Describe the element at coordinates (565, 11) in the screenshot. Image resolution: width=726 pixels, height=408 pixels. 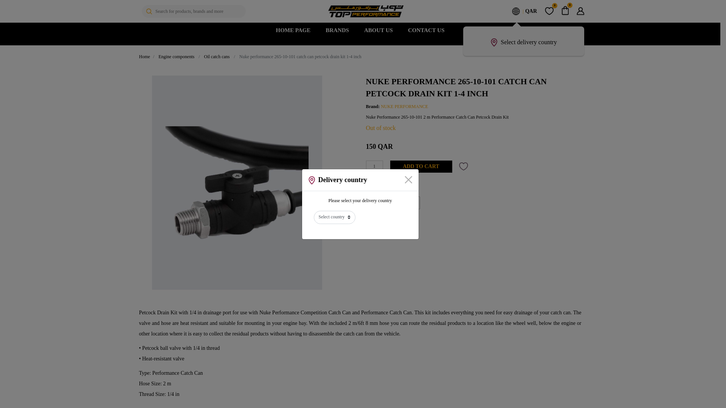
I see `Shopping cart` at that location.